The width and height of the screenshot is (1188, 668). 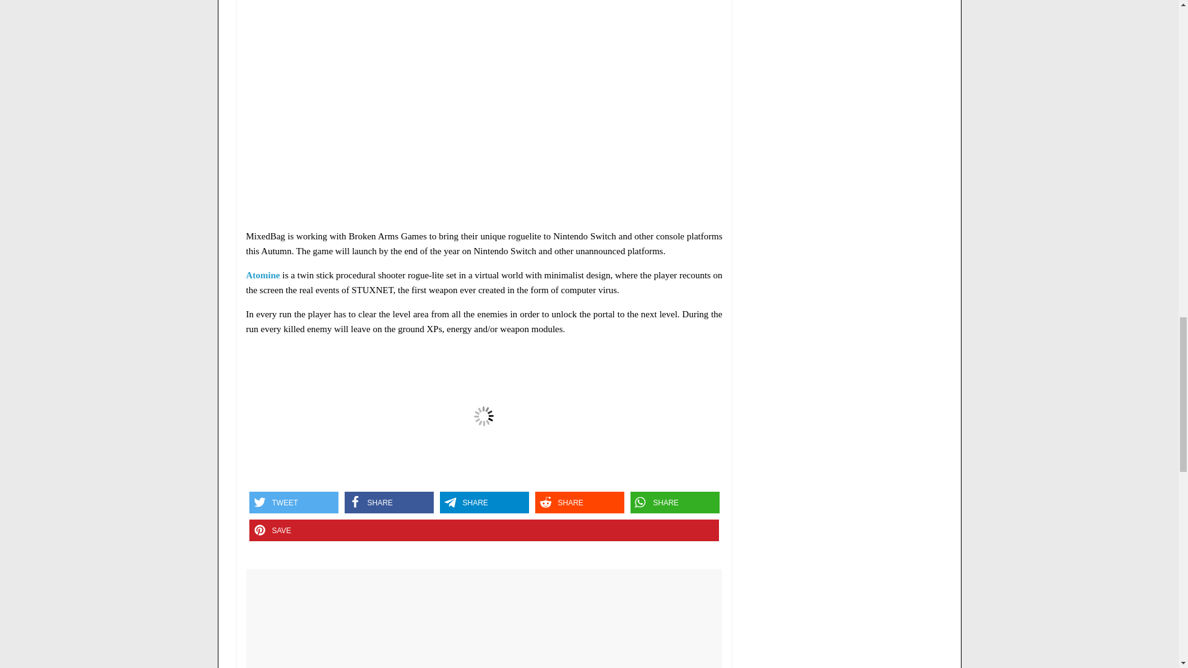 What do you see at coordinates (293, 502) in the screenshot?
I see `Share on Twitter` at bounding box center [293, 502].